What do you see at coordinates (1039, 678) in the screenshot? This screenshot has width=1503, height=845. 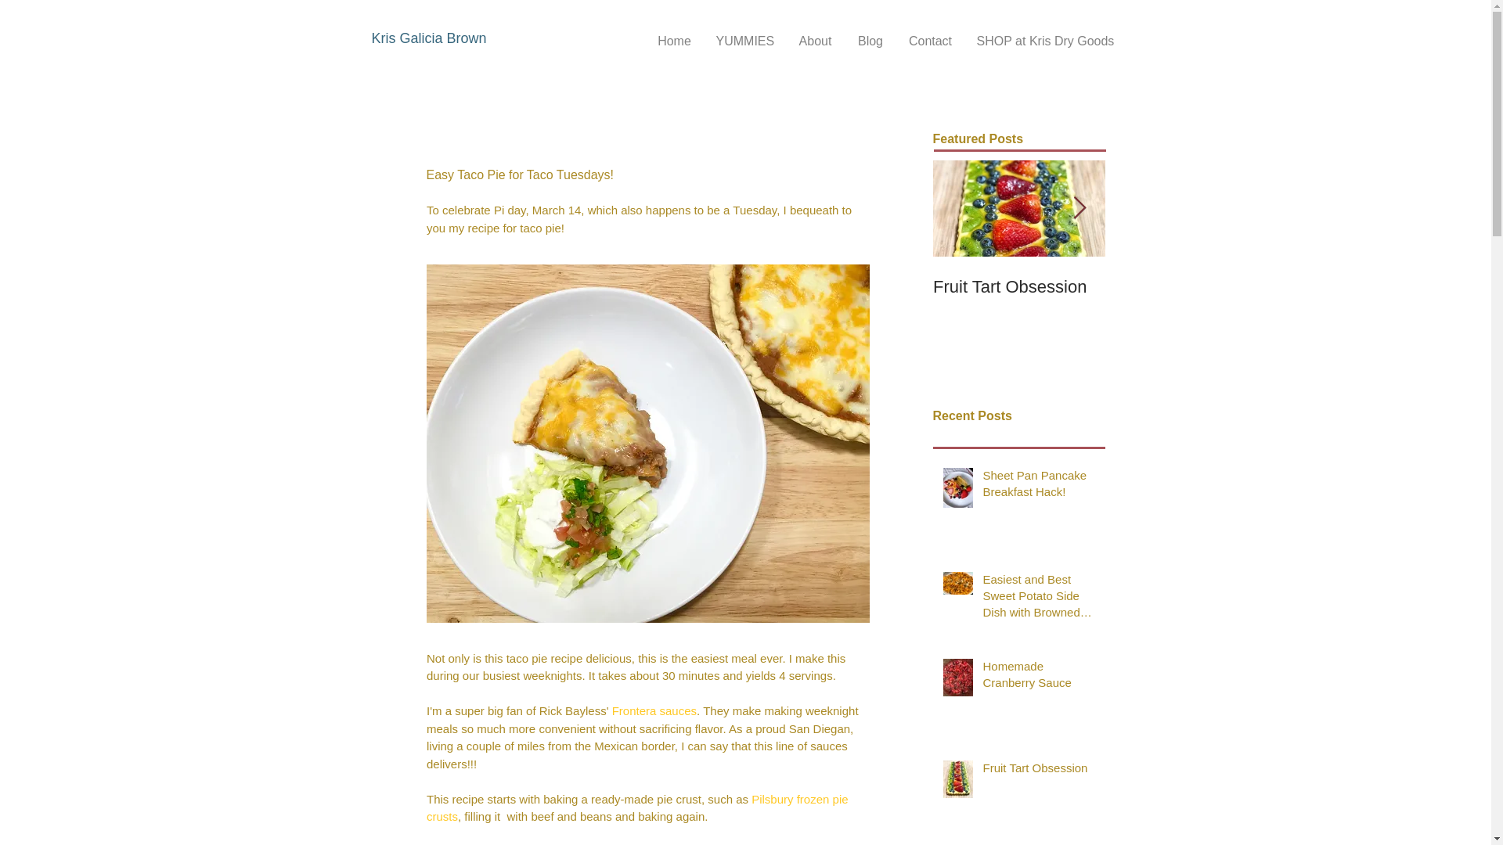 I see `Homemade Cranberry Sauce` at bounding box center [1039, 678].